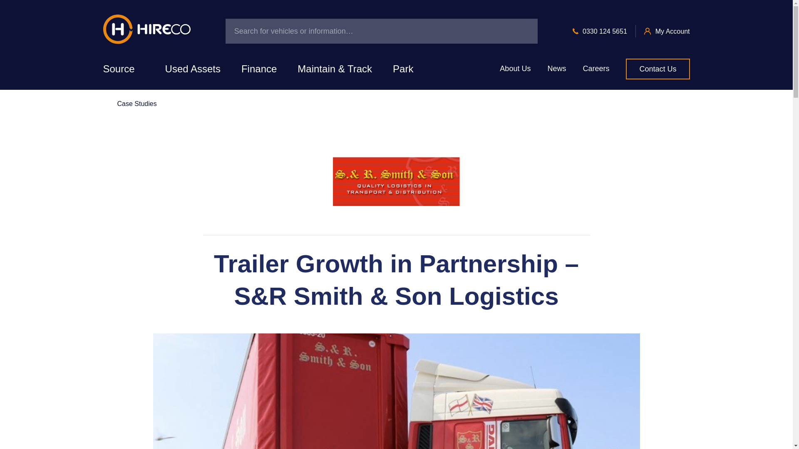  I want to click on Search, so click(522, 31).